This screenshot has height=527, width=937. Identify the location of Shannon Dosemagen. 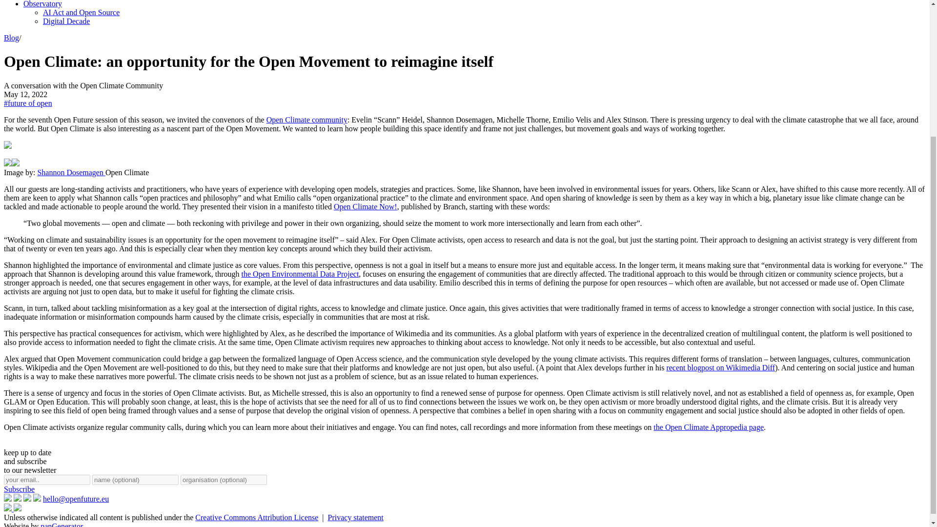
(71, 172).